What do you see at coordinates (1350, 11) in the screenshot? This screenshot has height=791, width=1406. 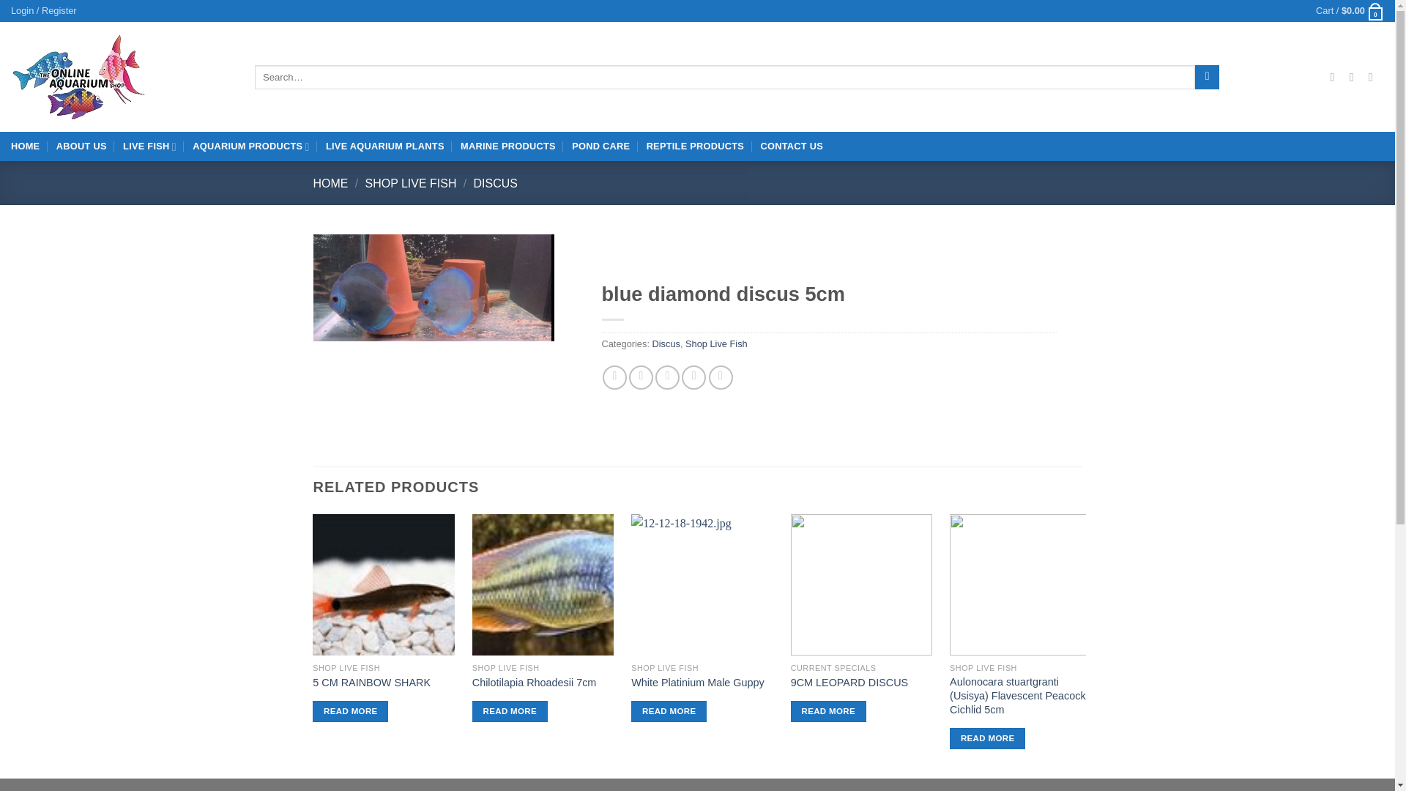 I see `Cart` at bounding box center [1350, 11].